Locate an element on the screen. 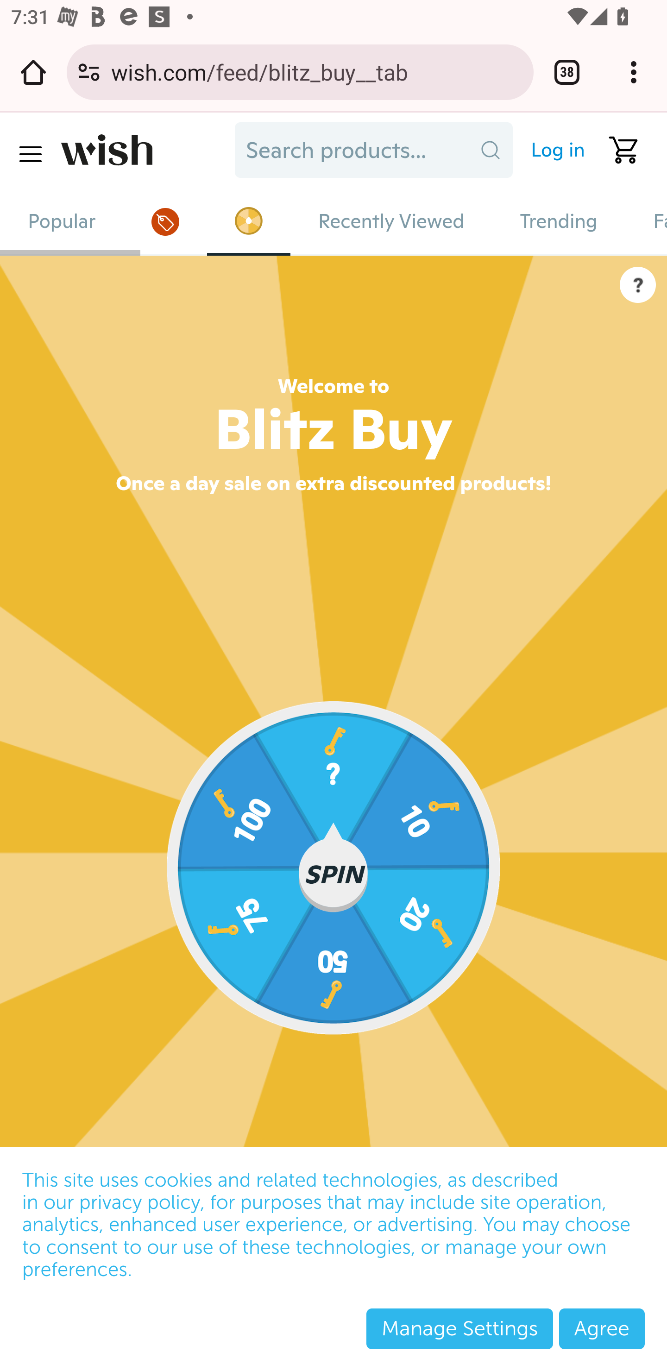 This screenshot has width=667, height=1371. Agree is located at coordinates (602, 1328).